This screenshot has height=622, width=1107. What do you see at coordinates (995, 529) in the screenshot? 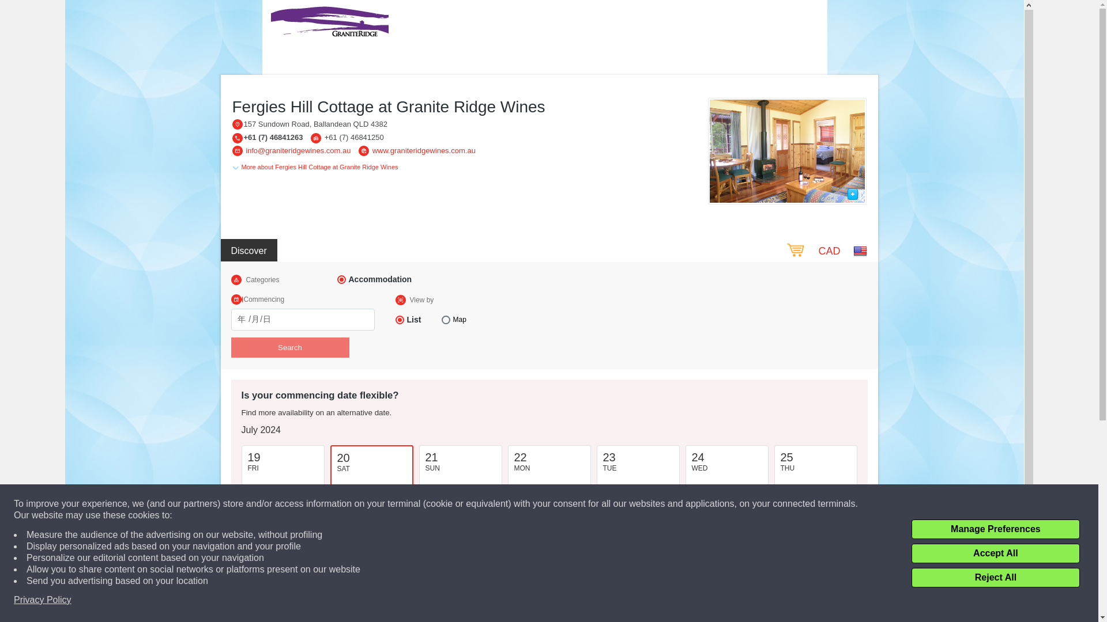
I see `Manage Preferences` at bounding box center [995, 529].